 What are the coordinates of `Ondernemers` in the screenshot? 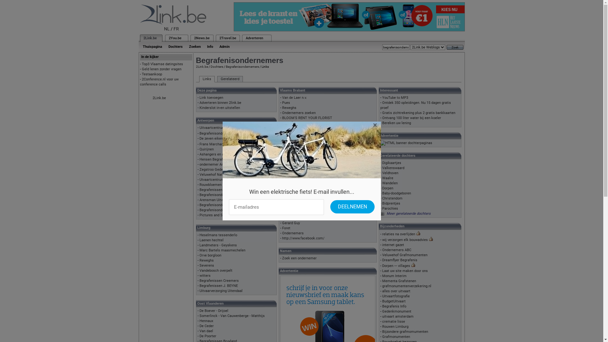 It's located at (293, 203).